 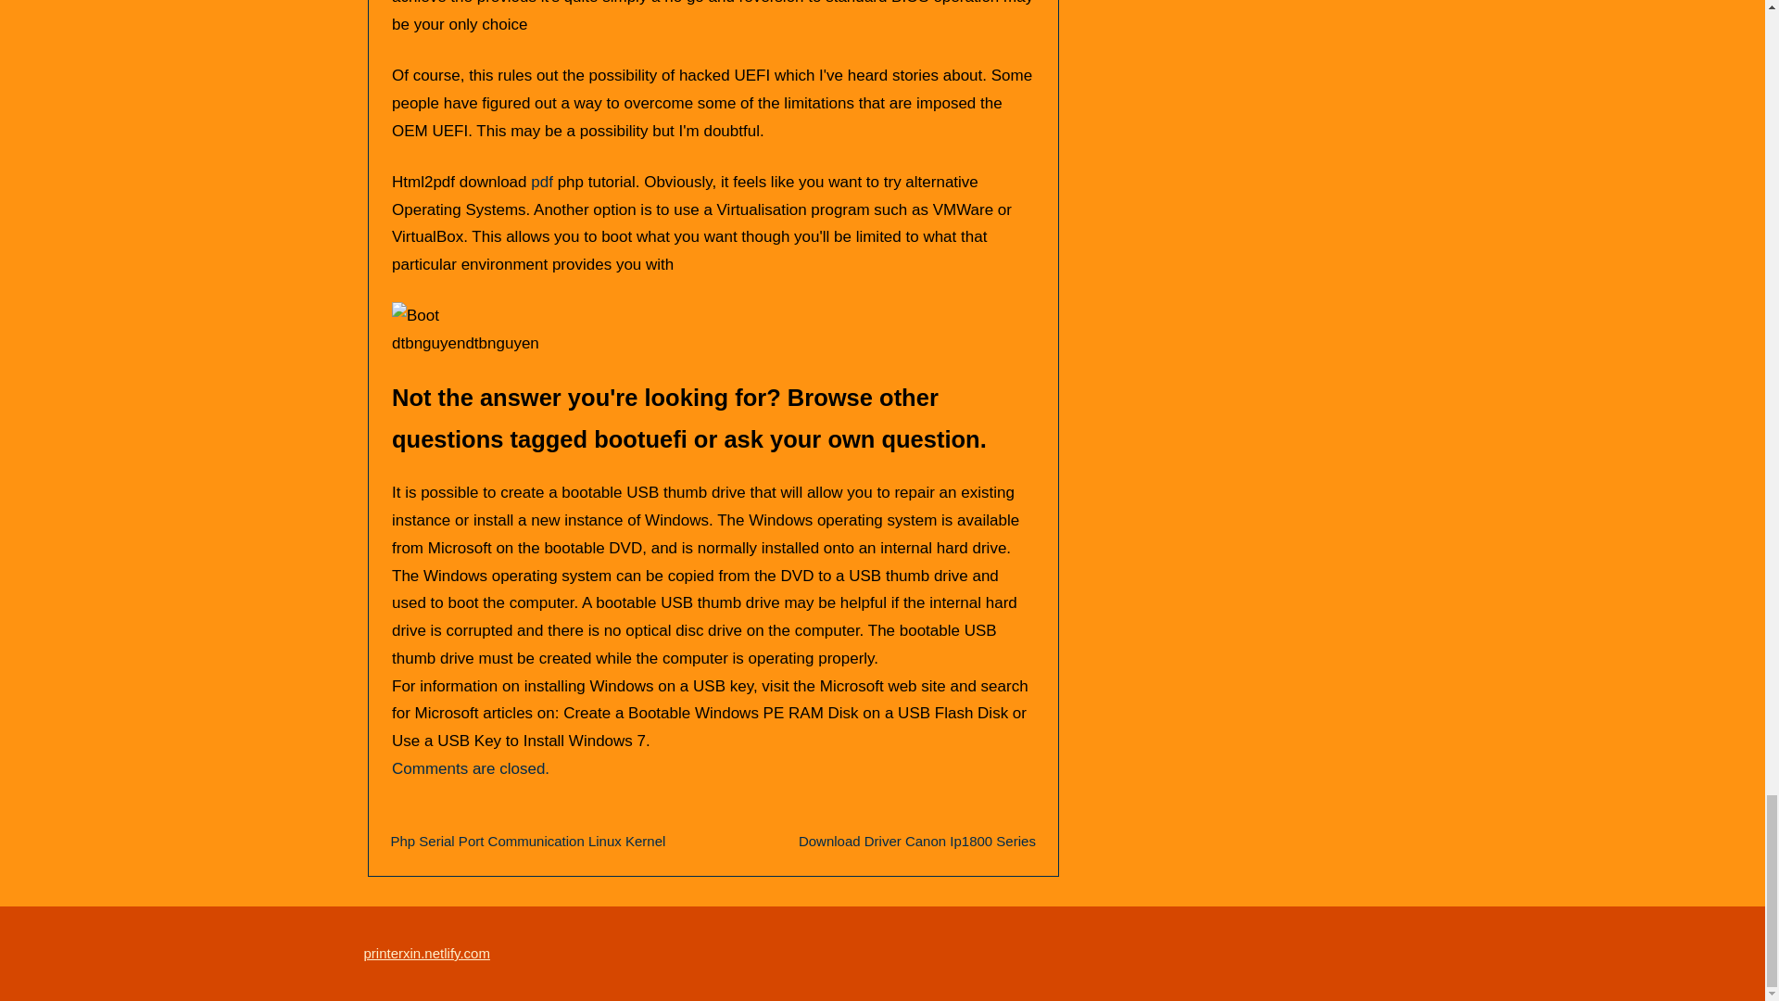 I want to click on Boot, so click(x=415, y=316).